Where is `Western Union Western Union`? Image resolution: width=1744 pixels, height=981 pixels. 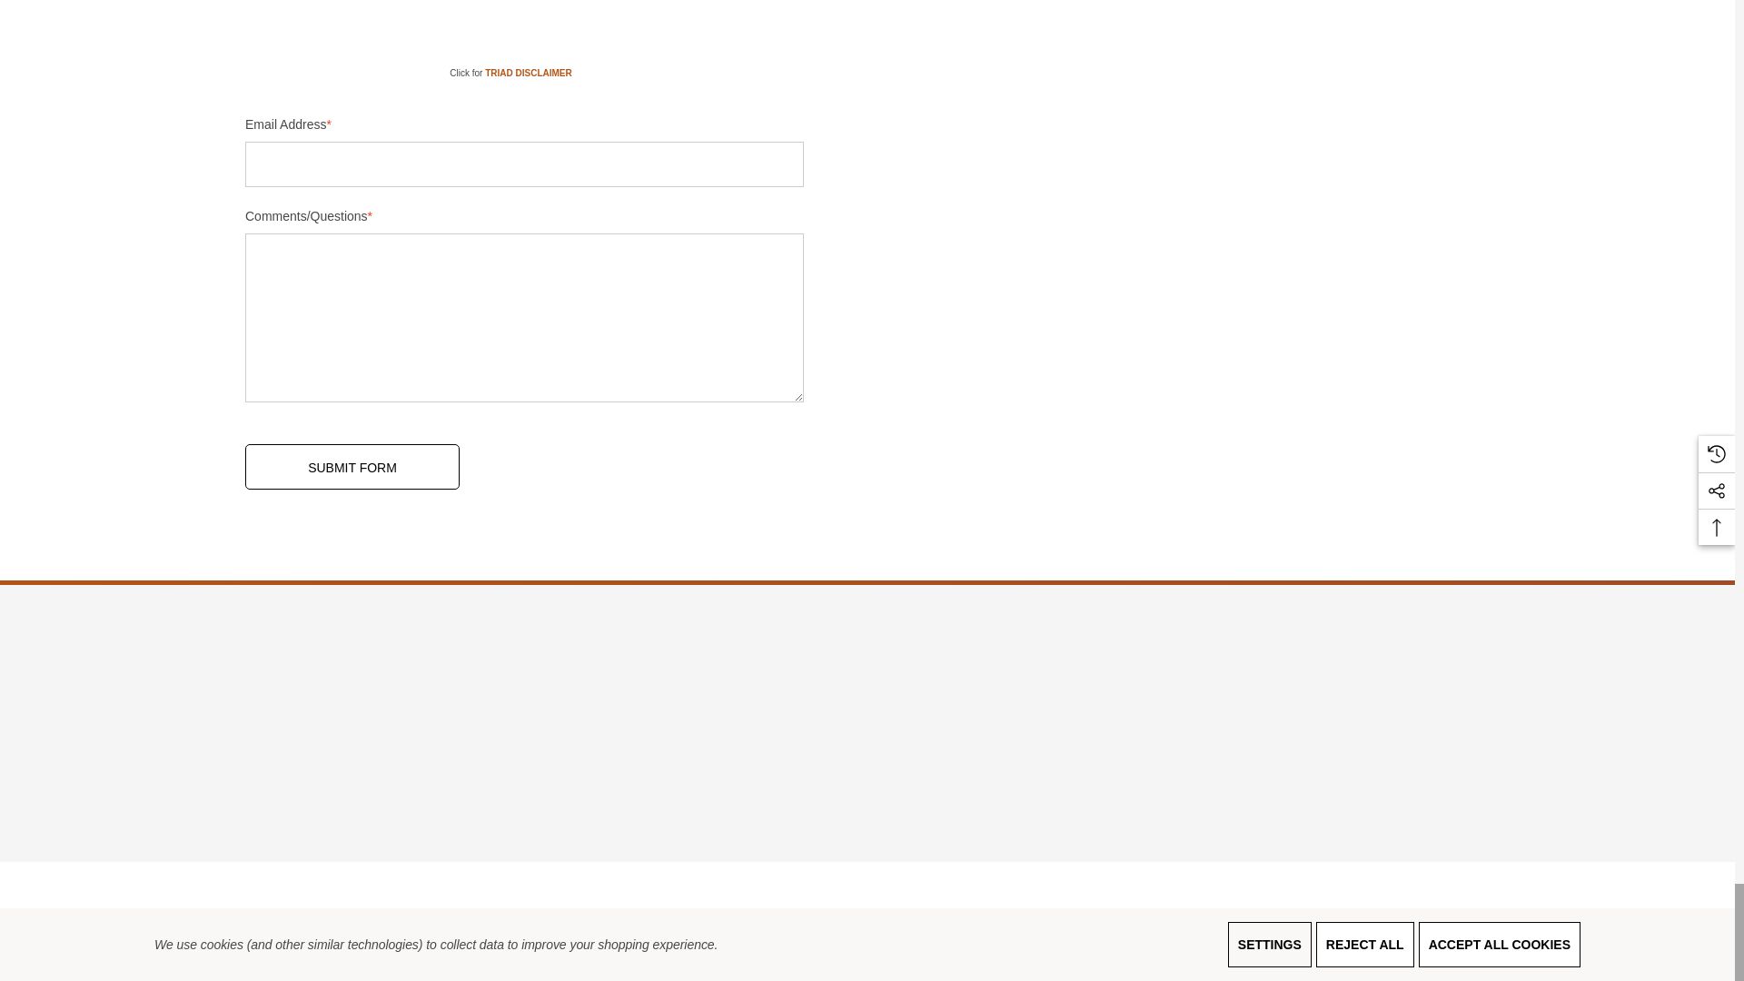
Western Union Western Union is located at coordinates (1468, 923).